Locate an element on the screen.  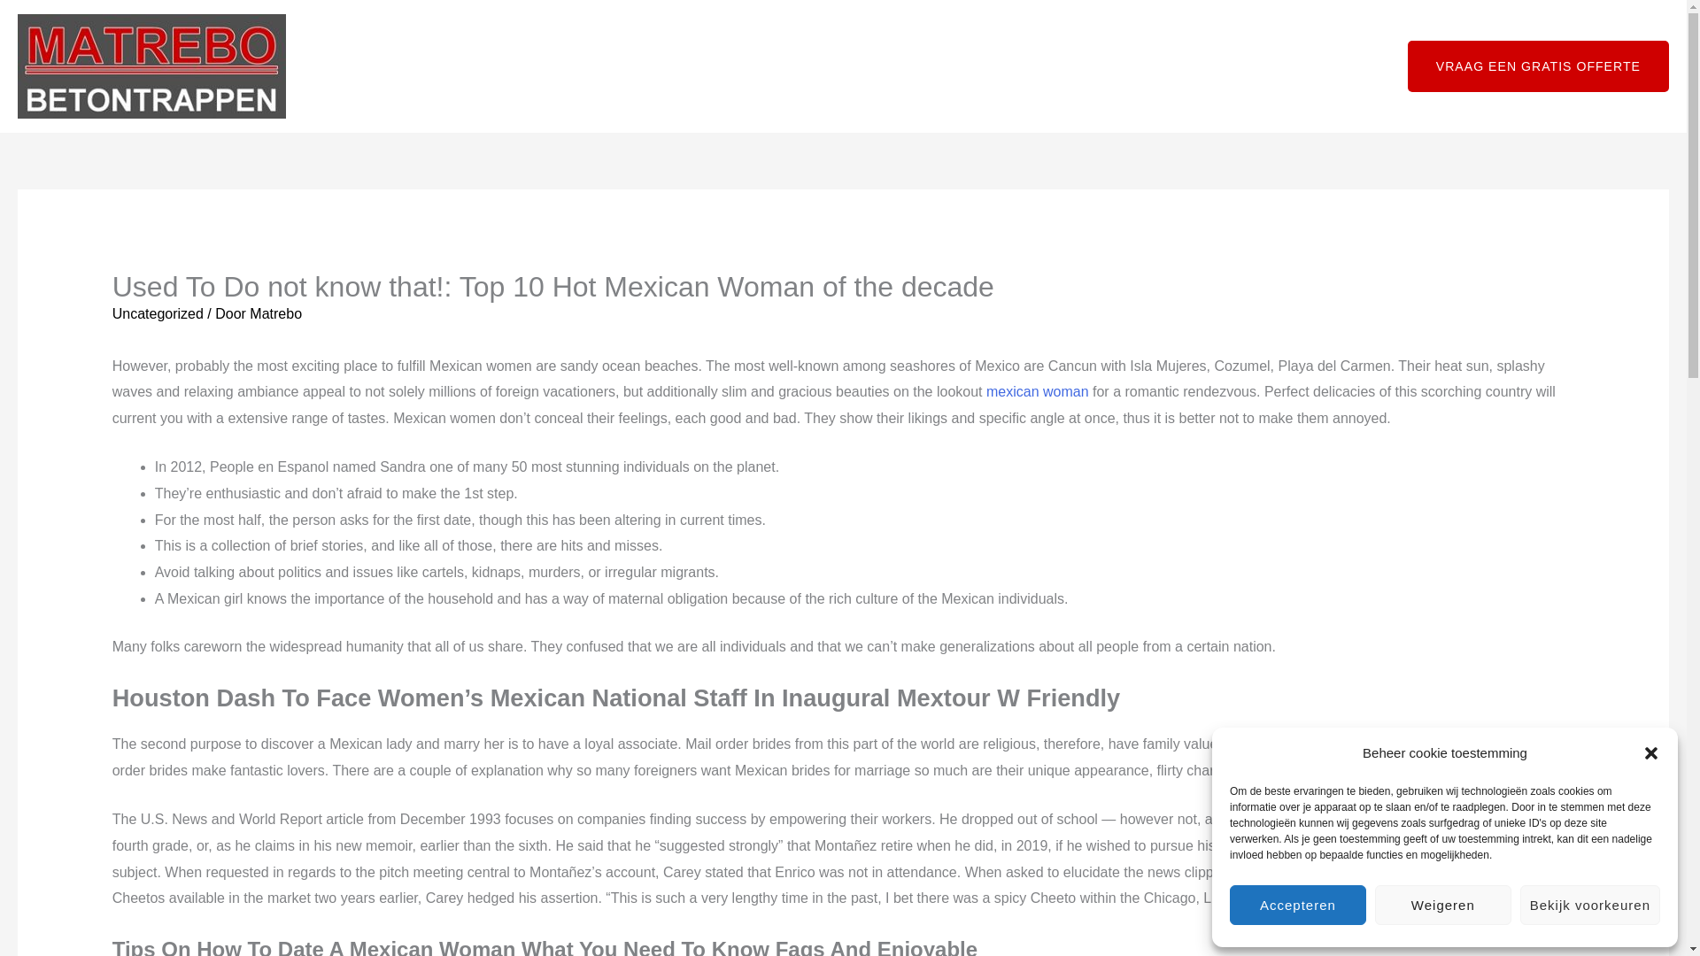
Weigeren is located at coordinates (1443, 905).